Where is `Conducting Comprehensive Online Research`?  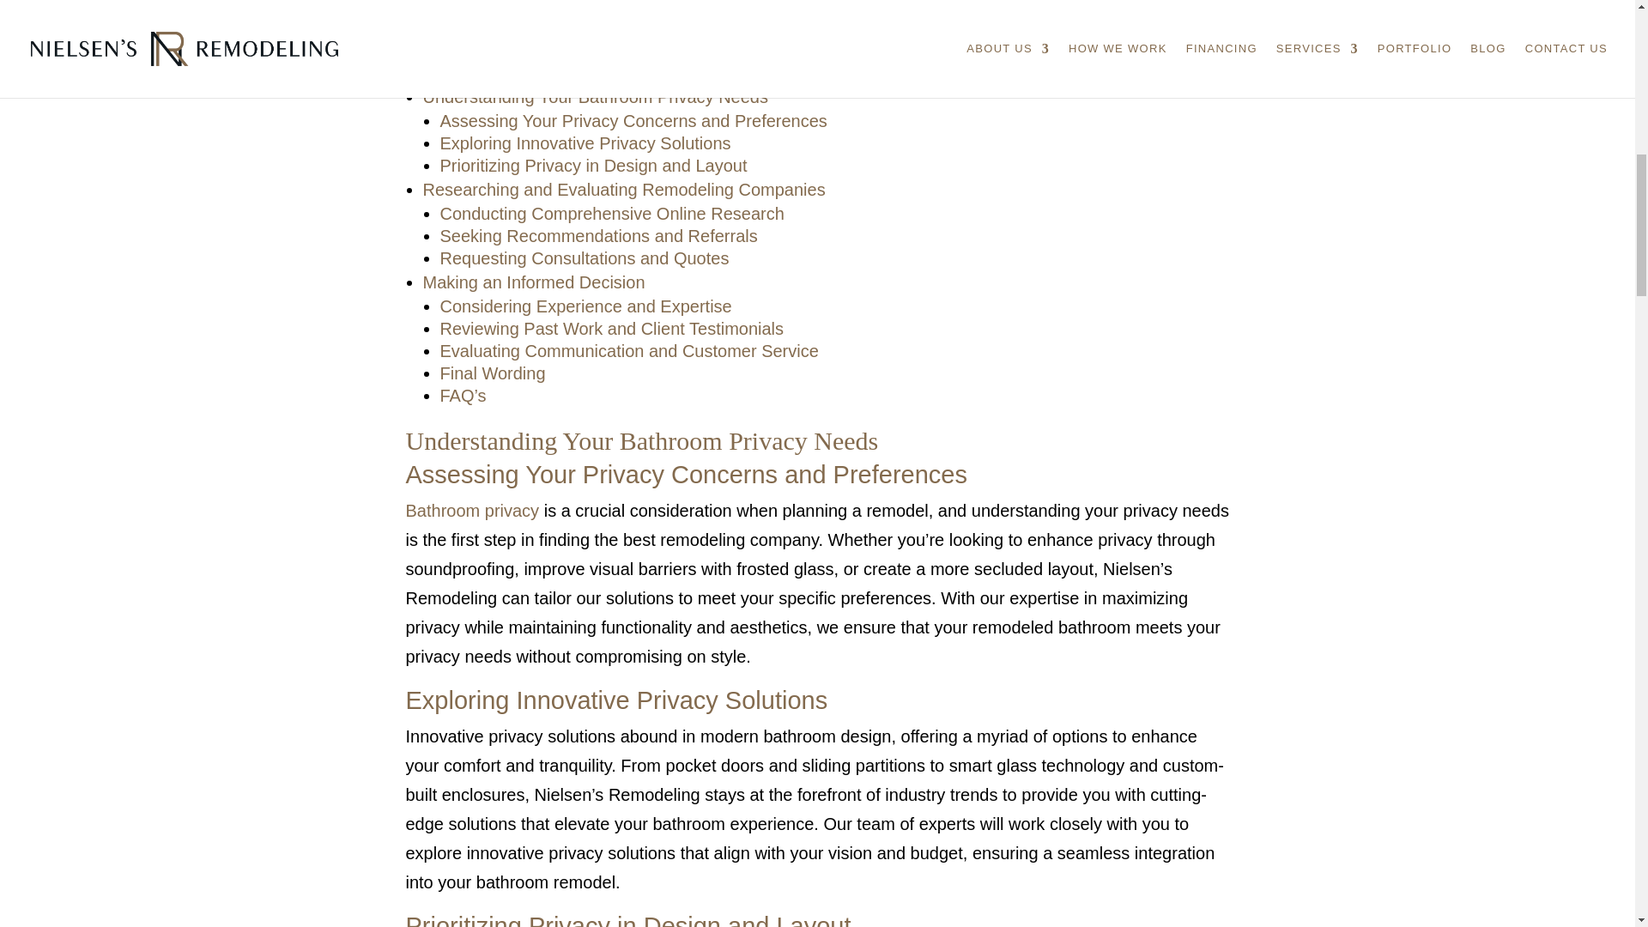
Conducting Comprehensive Online Research is located at coordinates (611, 213).